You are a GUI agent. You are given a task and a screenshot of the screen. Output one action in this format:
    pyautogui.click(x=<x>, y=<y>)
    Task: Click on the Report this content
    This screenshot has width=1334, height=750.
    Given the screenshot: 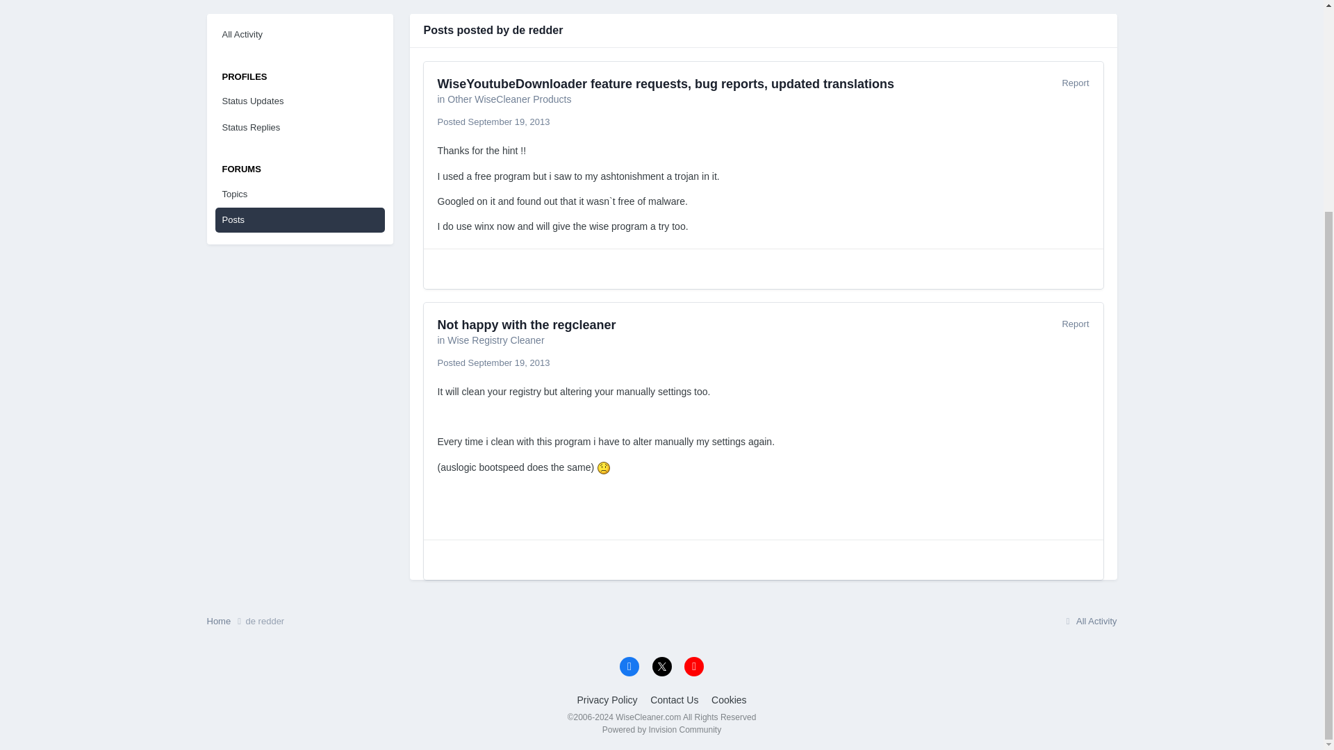 What is the action you would take?
    pyautogui.click(x=1075, y=324)
    